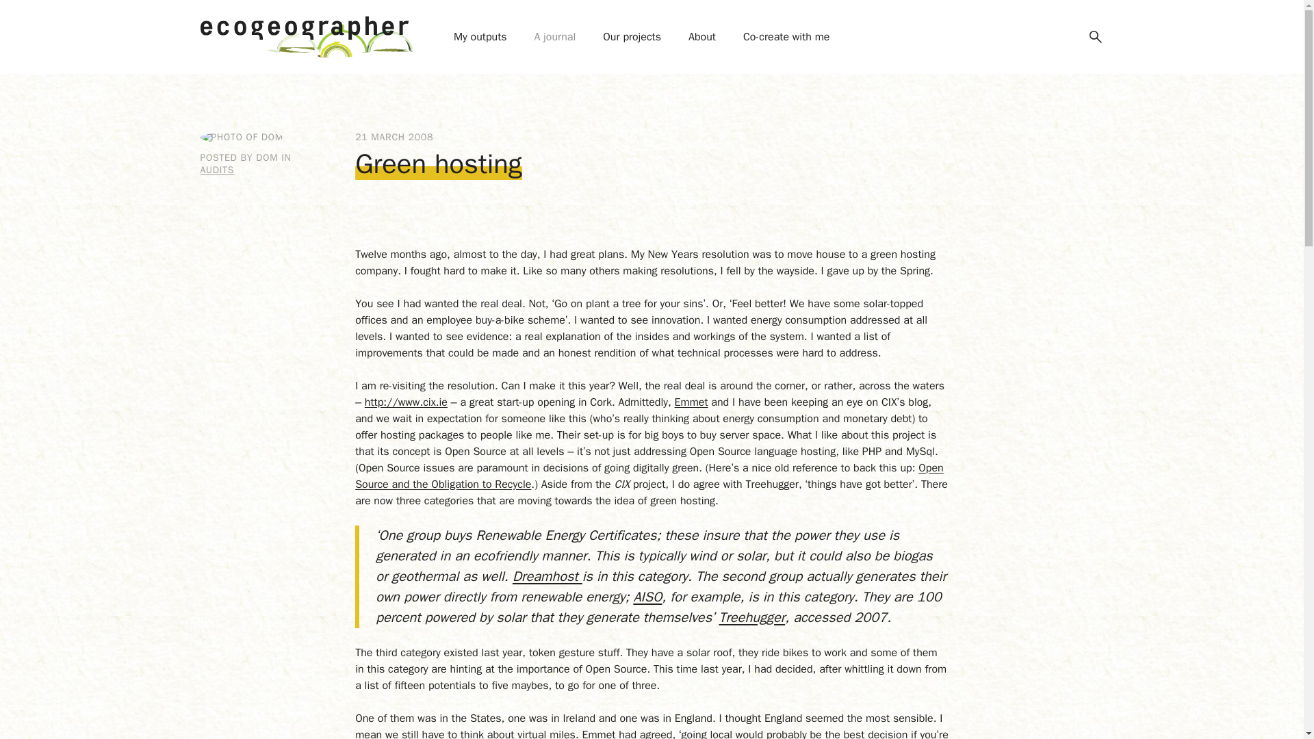 This screenshot has width=1314, height=739. Describe the element at coordinates (691, 402) in the screenshot. I see `Emmet Connolly` at that location.